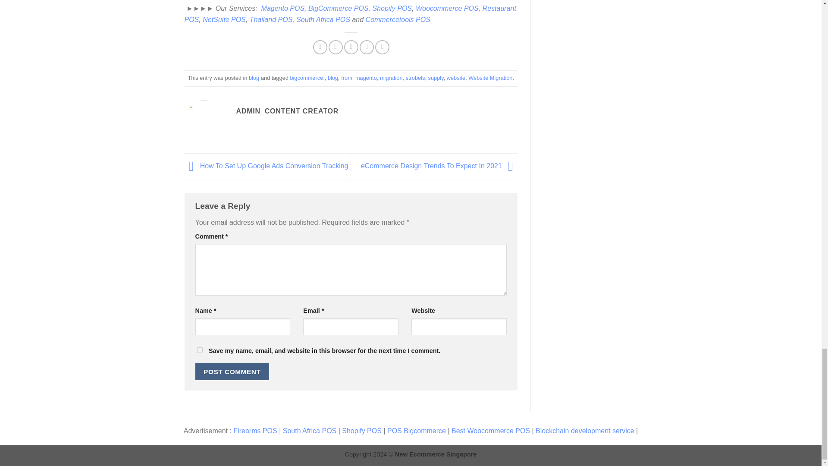  What do you see at coordinates (392, 8) in the screenshot?
I see `Shopify POS` at bounding box center [392, 8].